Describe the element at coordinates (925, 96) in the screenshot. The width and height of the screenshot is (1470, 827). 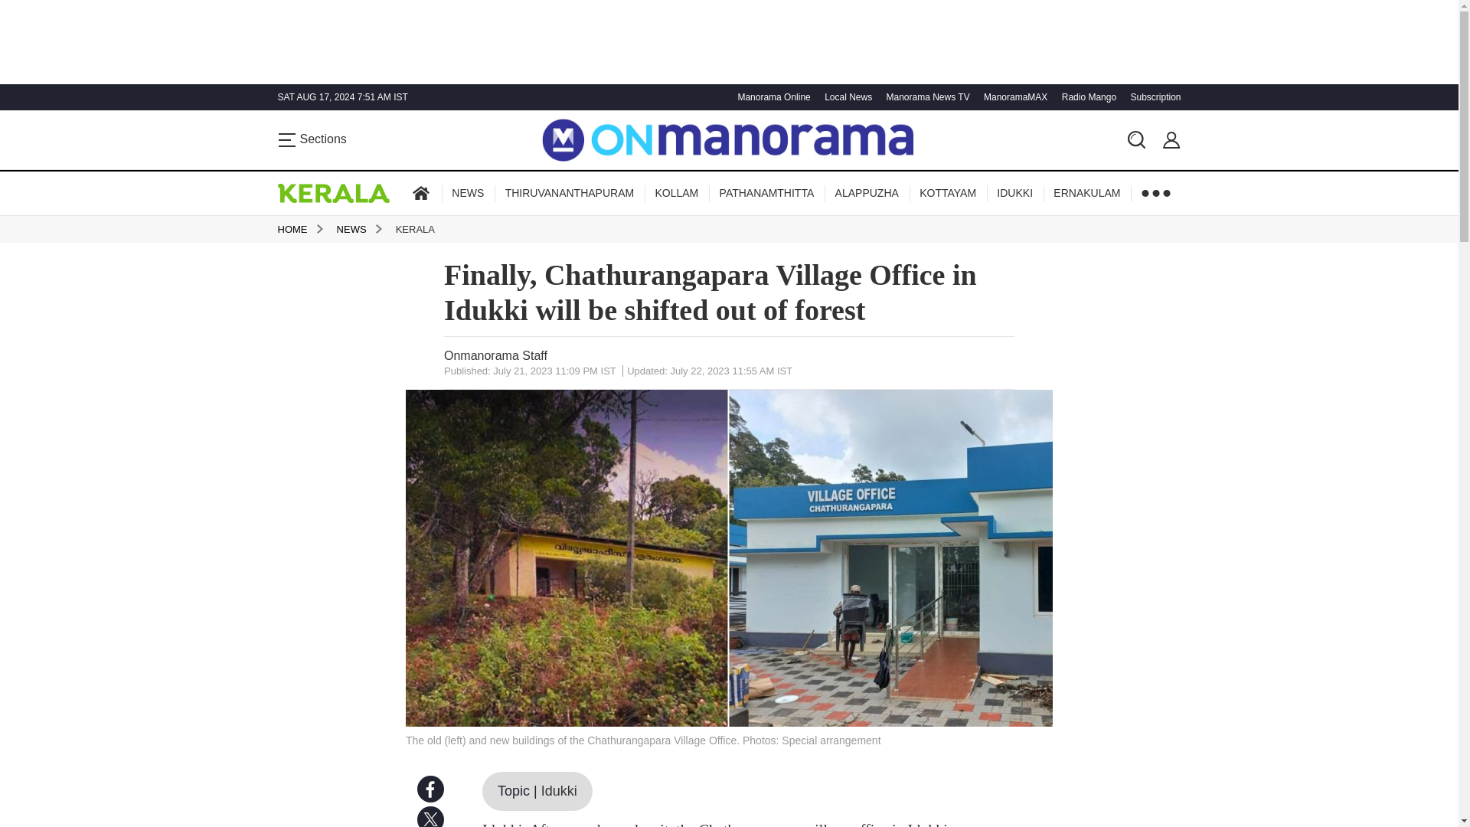
I see `Manorama News TV` at that location.